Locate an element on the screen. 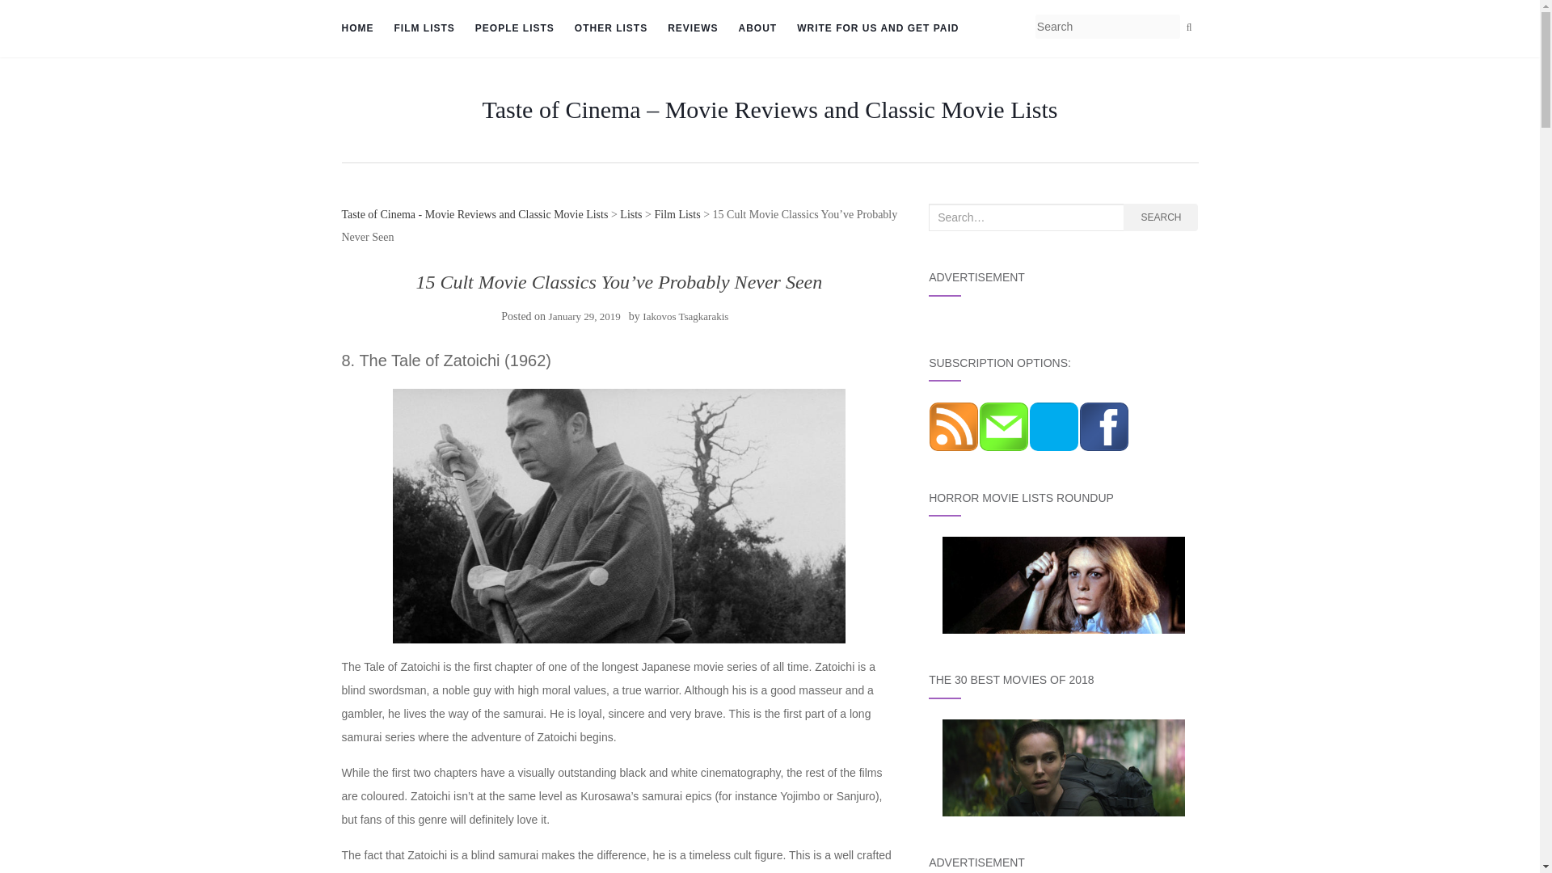 The image size is (1552, 873). Other Lists is located at coordinates (610, 29).